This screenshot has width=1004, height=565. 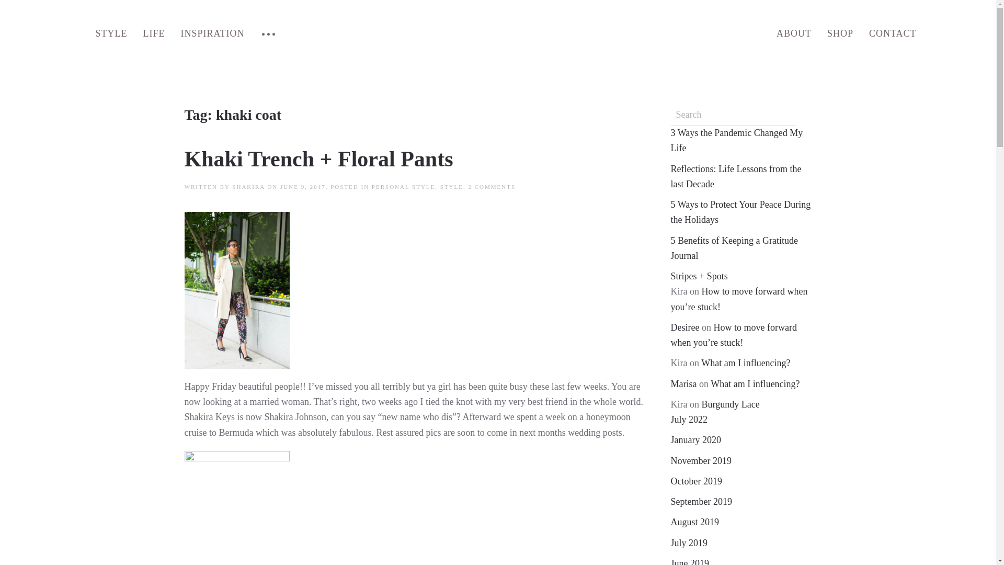 What do you see at coordinates (248, 186) in the screenshot?
I see `SHAKIRA` at bounding box center [248, 186].